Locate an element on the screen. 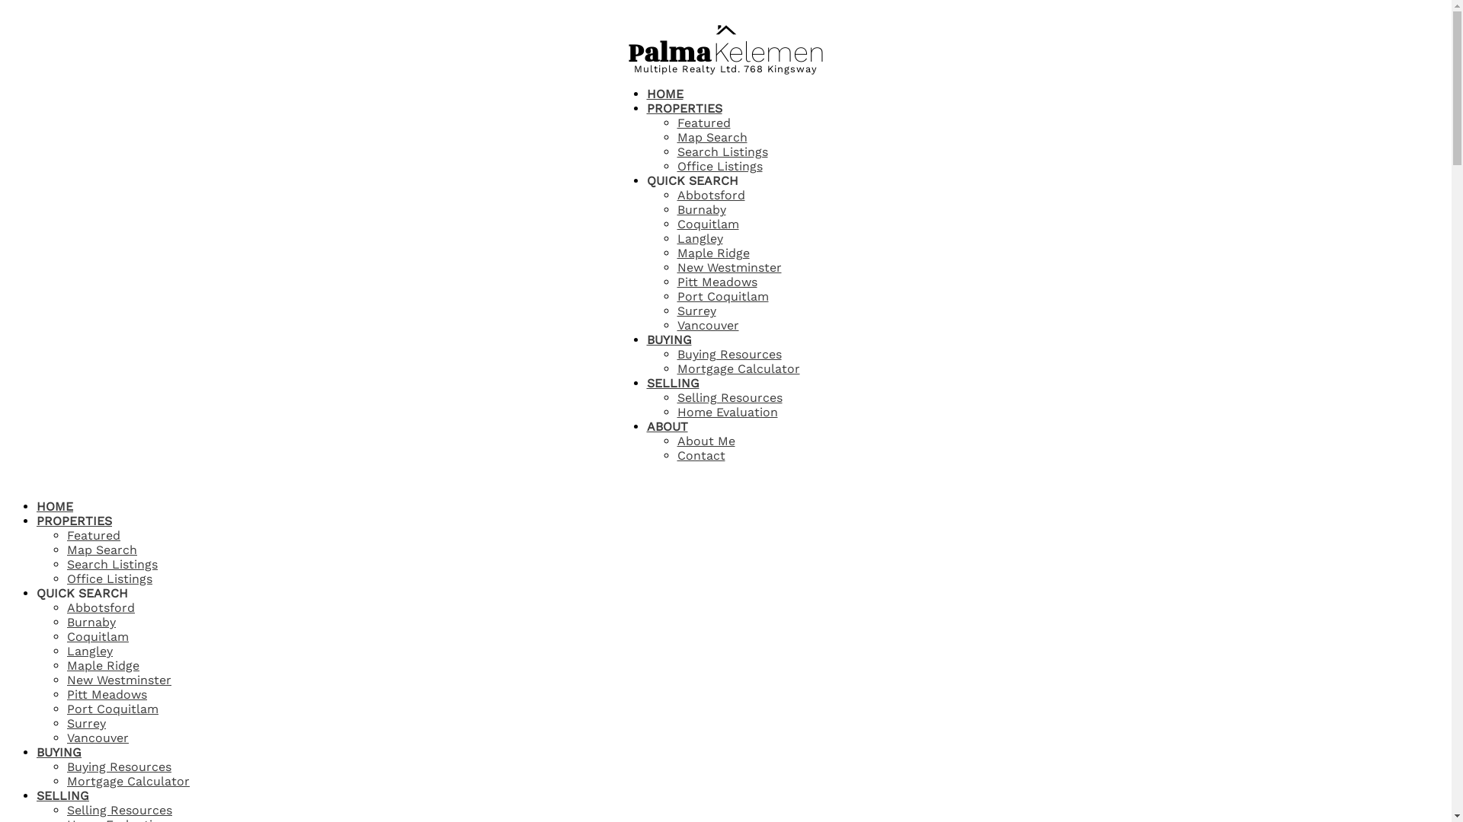 This screenshot has width=1463, height=822. New Westminster is located at coordinates (728, 268).